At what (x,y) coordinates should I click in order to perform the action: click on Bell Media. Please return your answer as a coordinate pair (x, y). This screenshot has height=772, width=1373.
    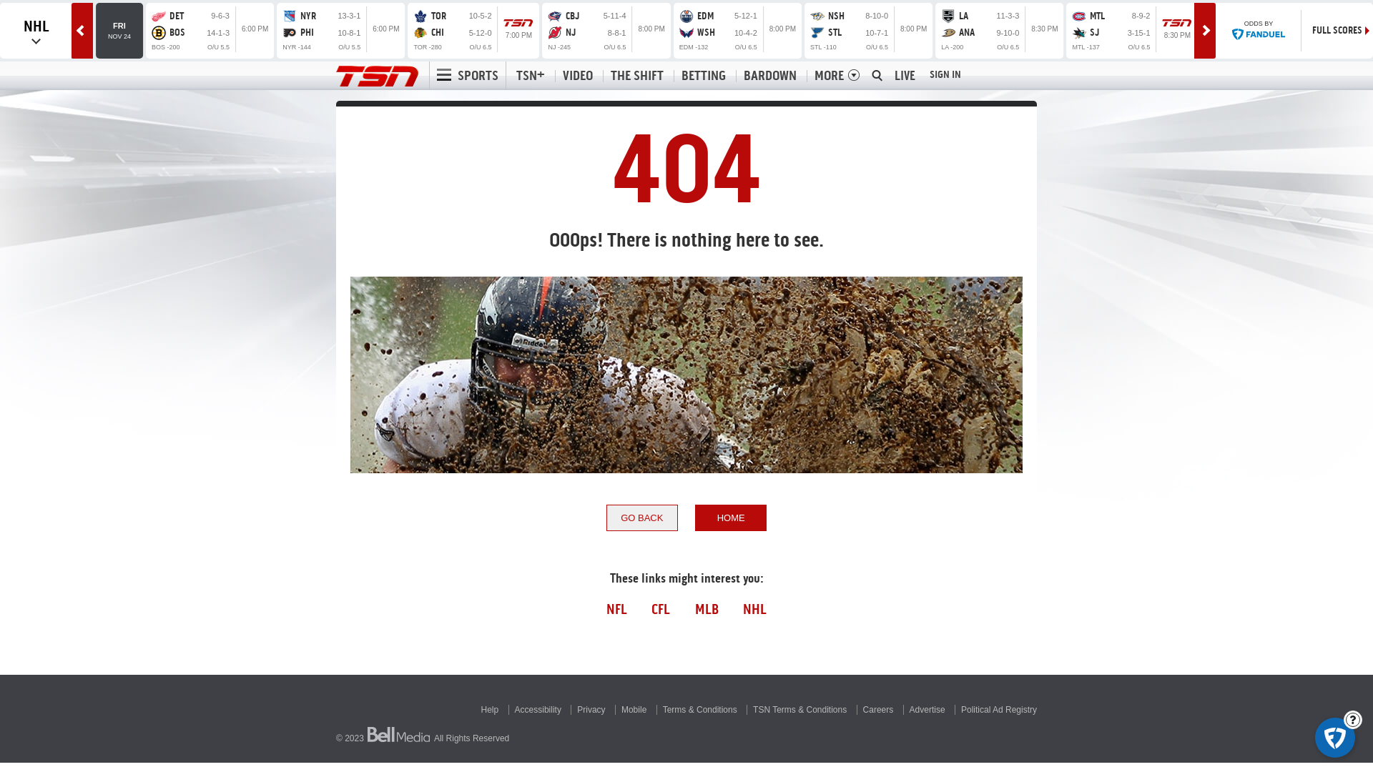
    Looking at the image, I should click on (399, 735).